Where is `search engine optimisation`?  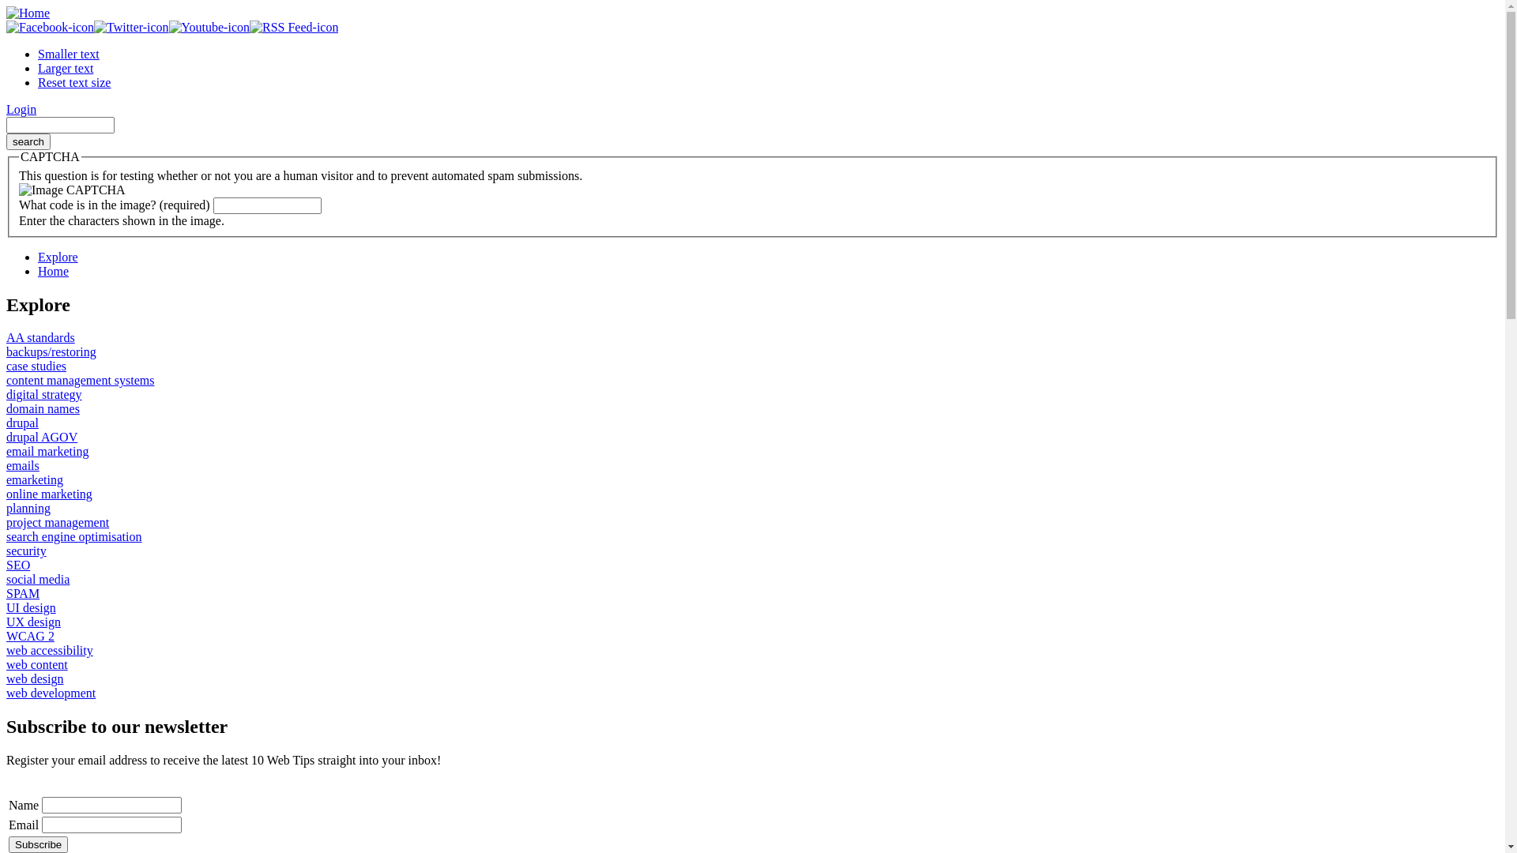 search engine optimisation is located at coordinates (74, 537).